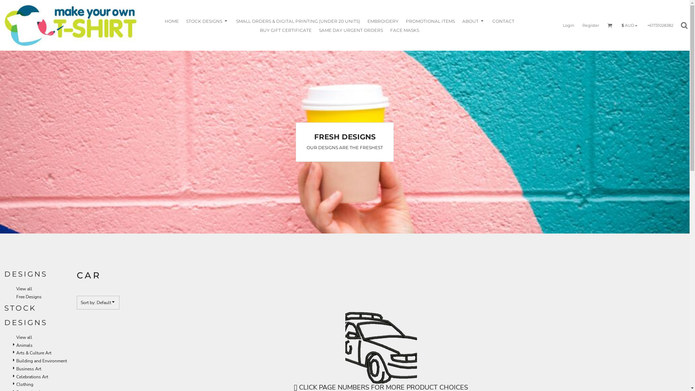 This screenshot has width=695, height=391. What do you see at coordinates (381, 348) in the screenshot?
I see `352910` at bounding box center [381, 348].